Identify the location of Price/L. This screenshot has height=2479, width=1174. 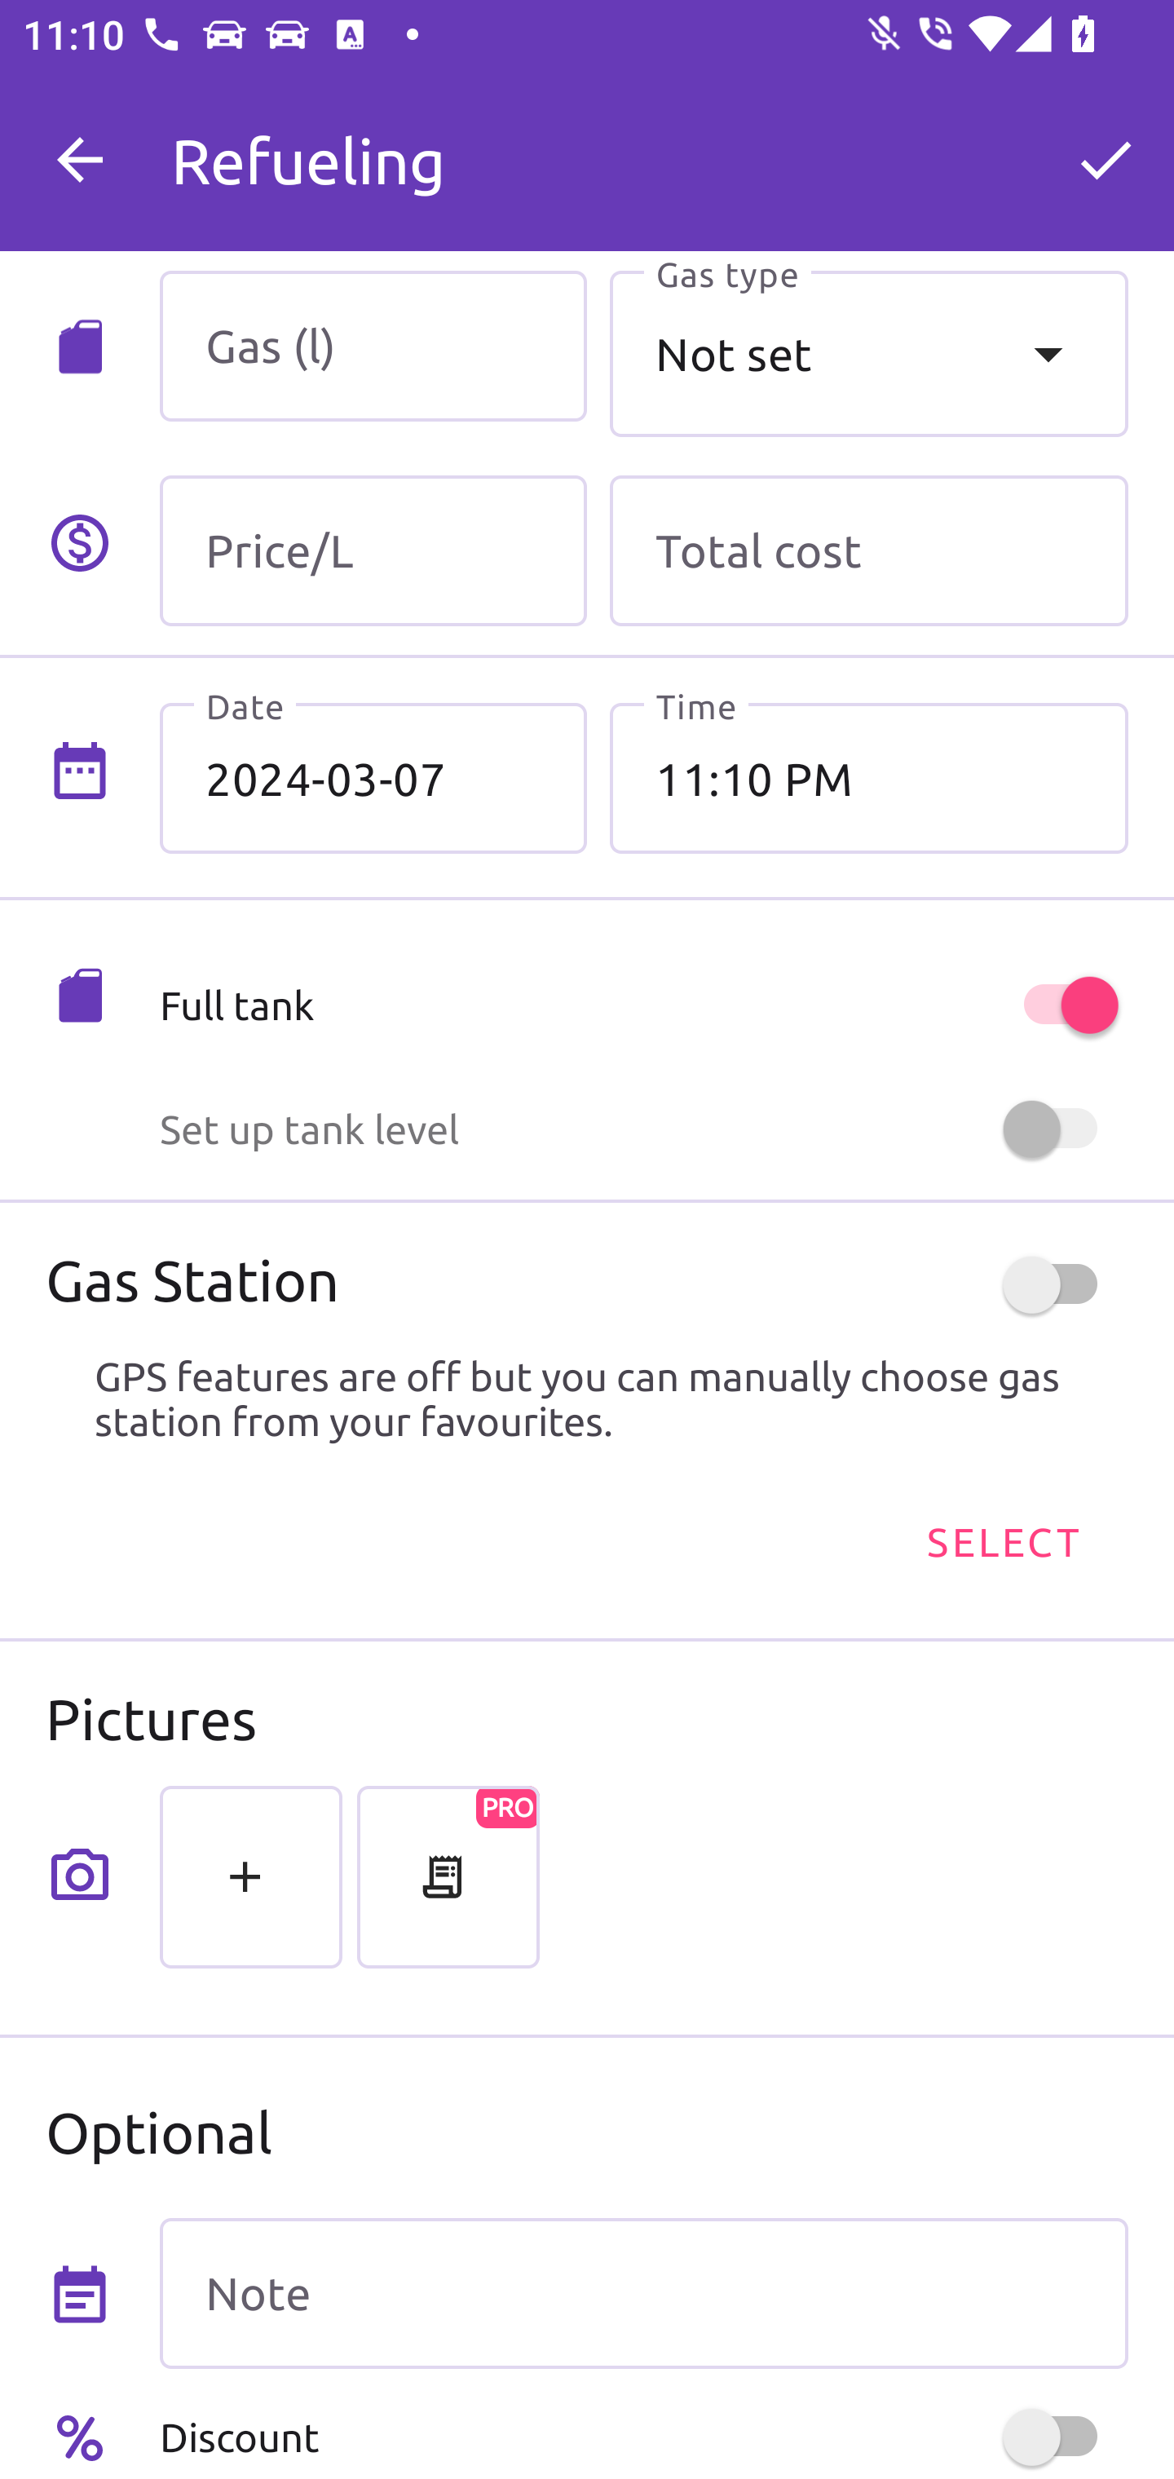
(373, 551).